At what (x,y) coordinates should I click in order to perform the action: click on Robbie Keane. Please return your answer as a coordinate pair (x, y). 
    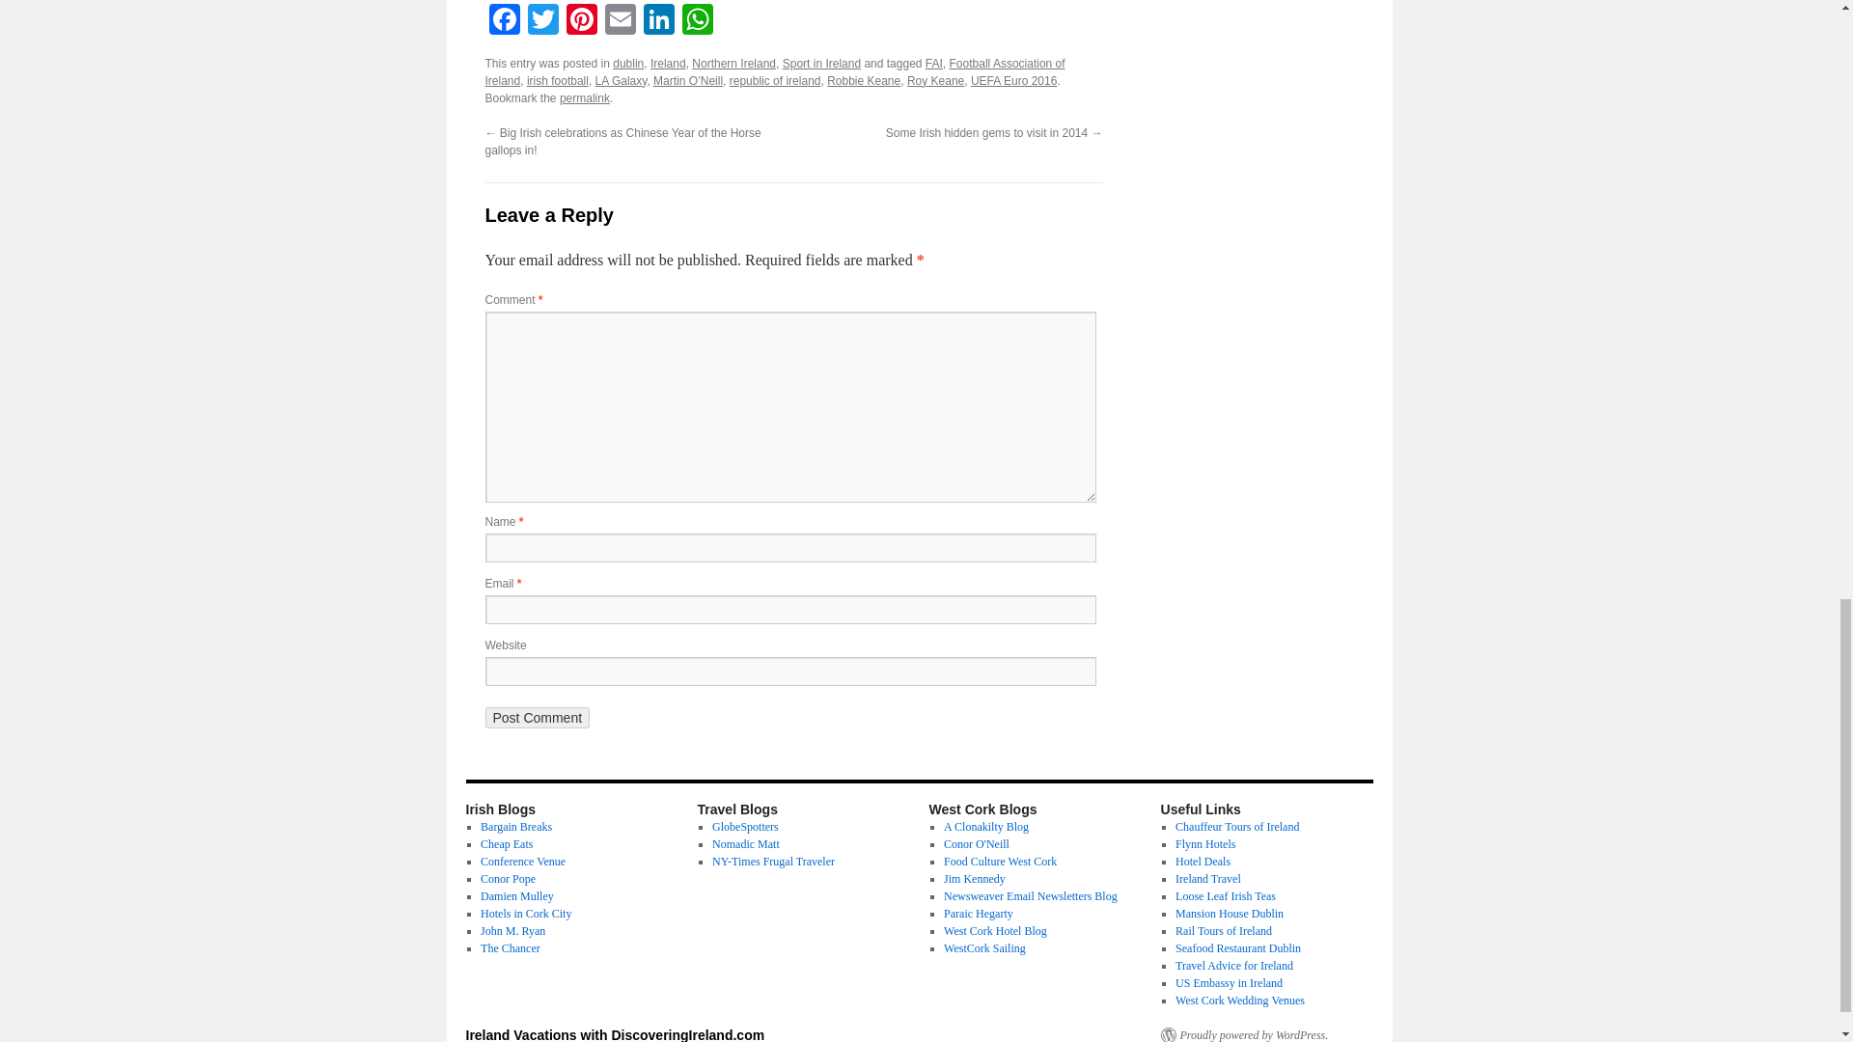
    Looking at the image, I should click on (863, 80).